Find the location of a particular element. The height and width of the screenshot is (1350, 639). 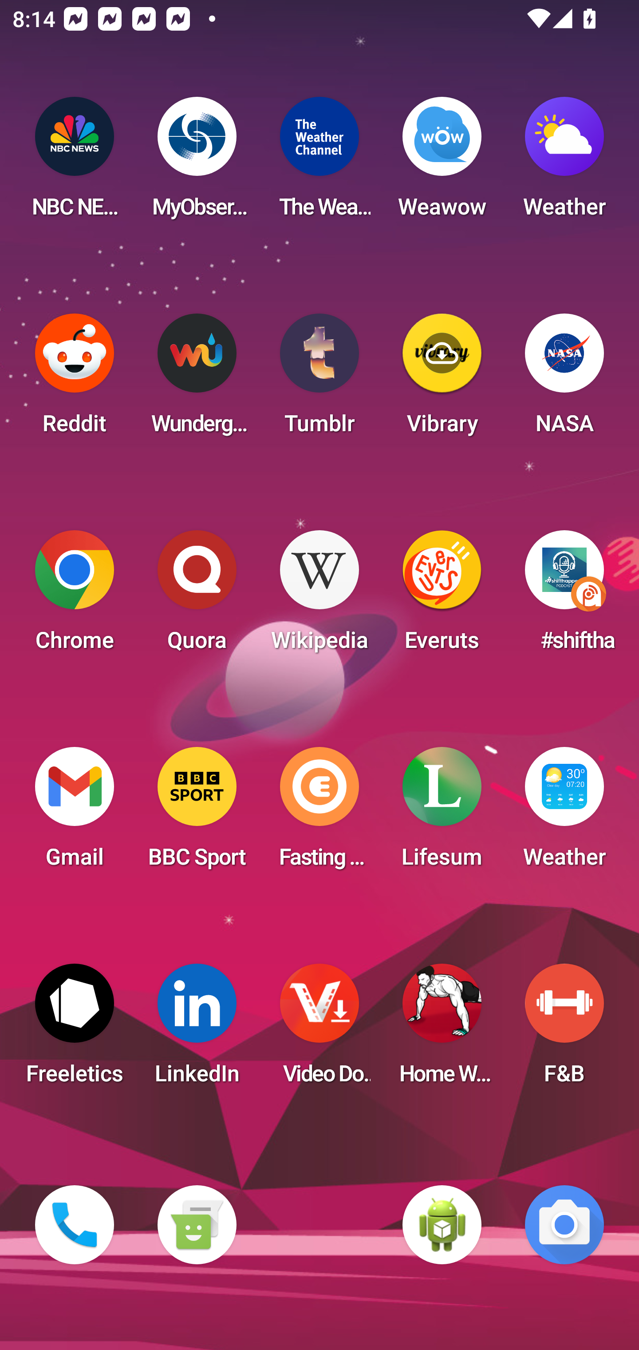

Camera is located at coordinates (564, 1225).